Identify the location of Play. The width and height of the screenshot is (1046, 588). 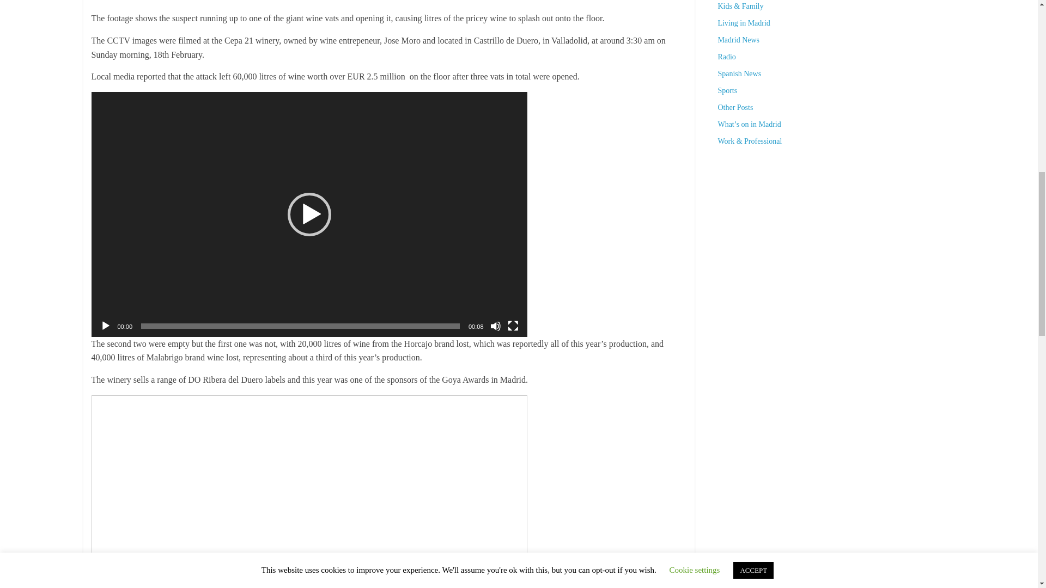
(106, 326).